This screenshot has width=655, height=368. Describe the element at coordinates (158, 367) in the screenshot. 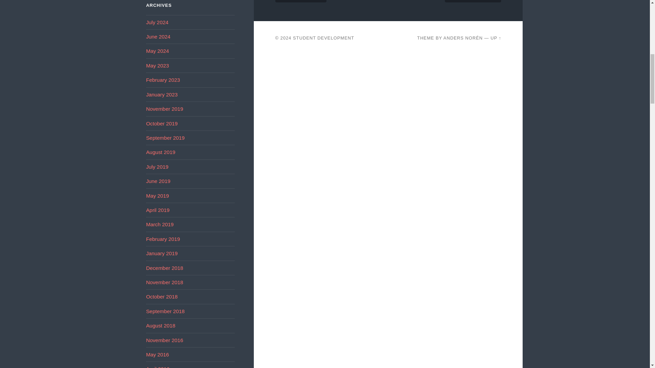

I see `April 2016` at that location.